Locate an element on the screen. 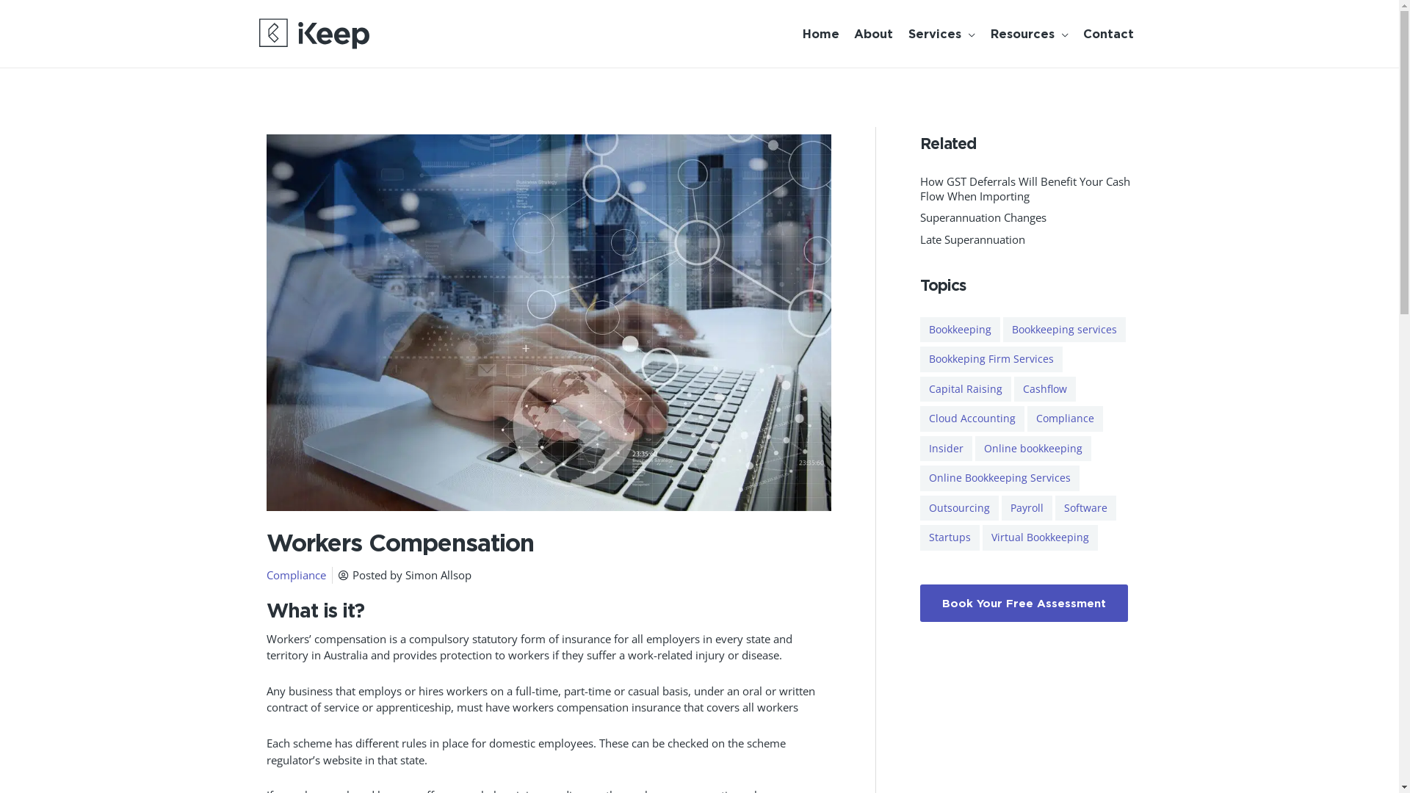 Image resolution: width=1410 pixels, height=793 pixels. iKeep Bookkeeping | Workers Compensation is located at coordinates (548, 322).